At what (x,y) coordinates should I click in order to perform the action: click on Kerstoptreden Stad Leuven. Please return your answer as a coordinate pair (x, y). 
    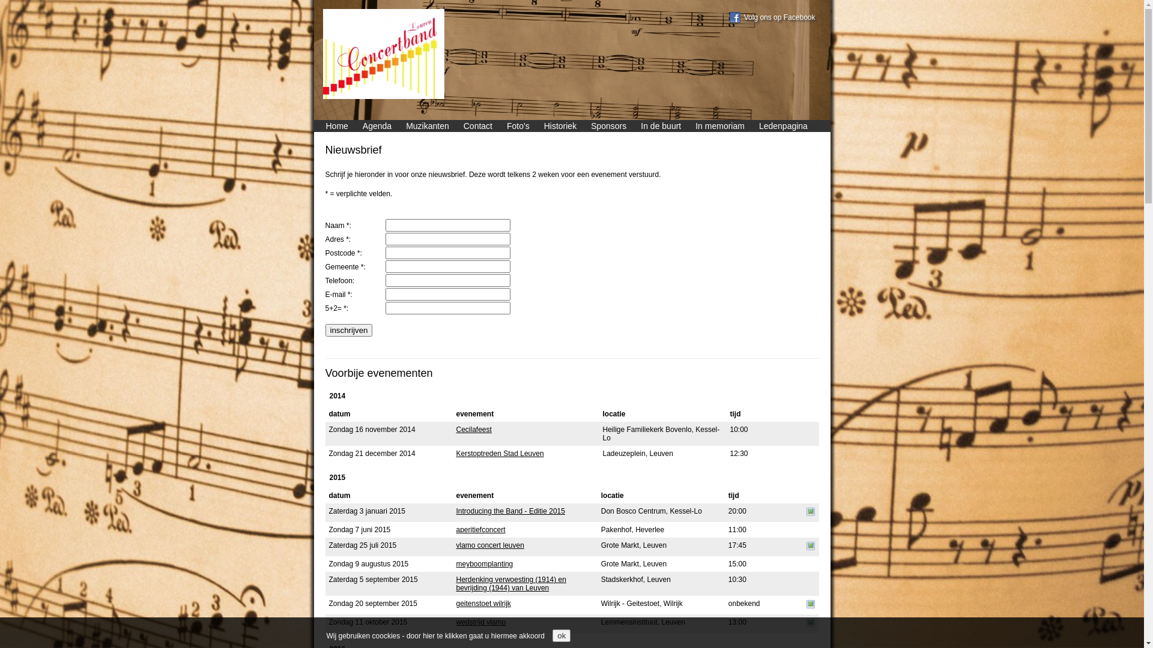
    Looking at the image, I should click on (500, 454).